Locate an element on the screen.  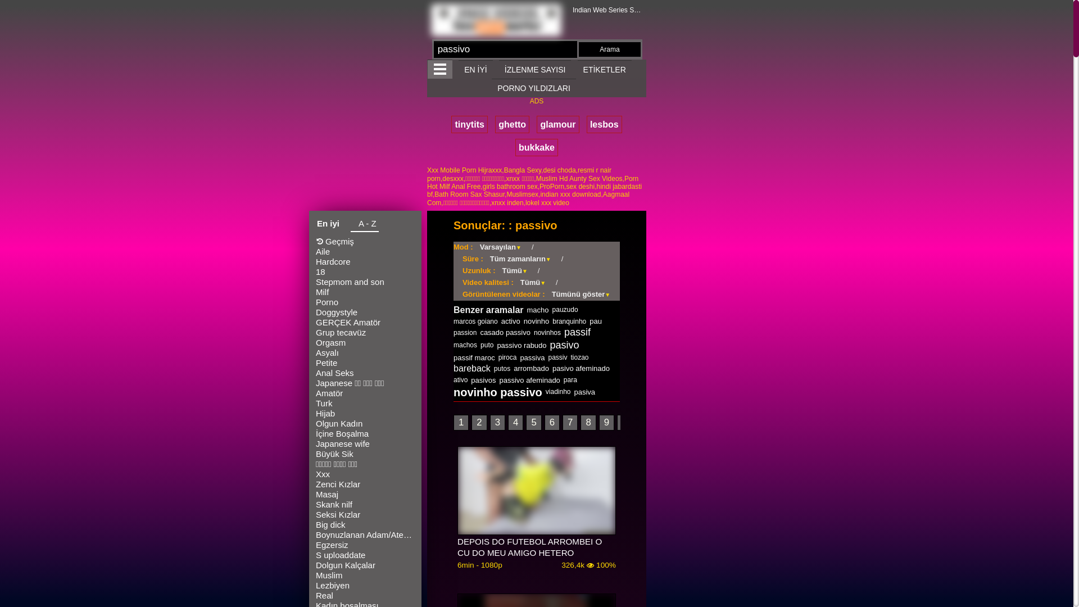
bareback is located at coordinates (472, 369).